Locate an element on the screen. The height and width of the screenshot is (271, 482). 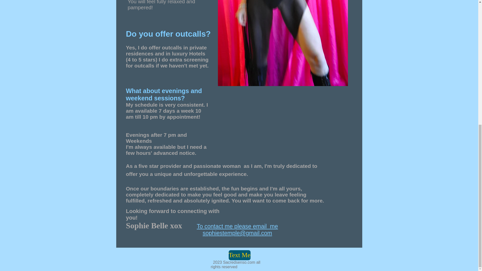
Text Me is located at coordinates (239, 255).